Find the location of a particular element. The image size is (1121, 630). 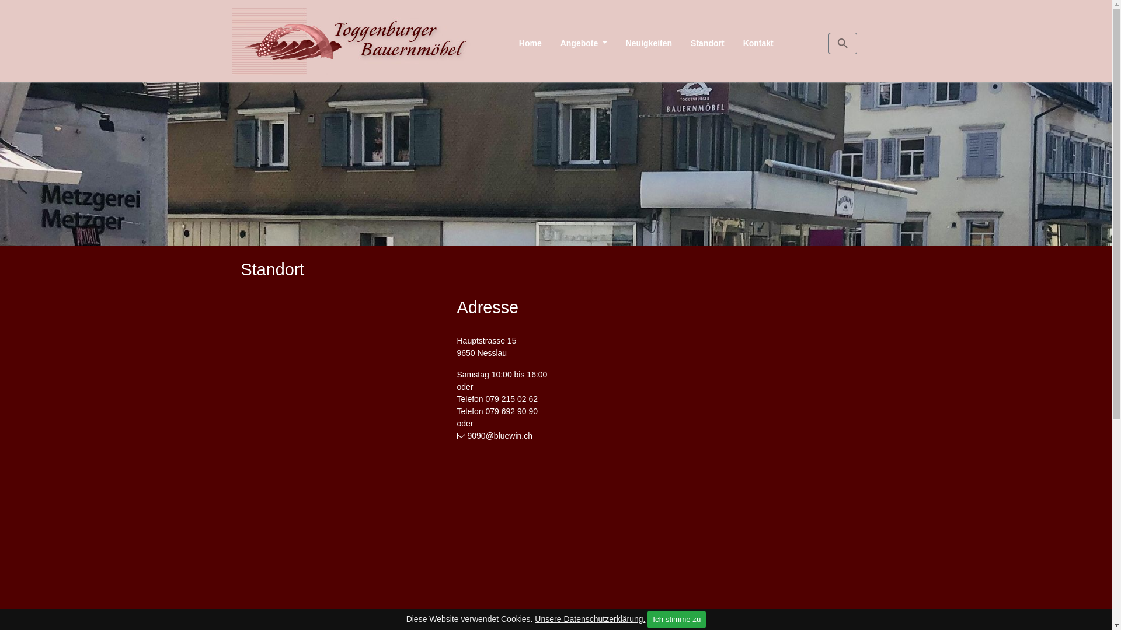

9090@bluewin.ch is located at coordinates (495, 436).